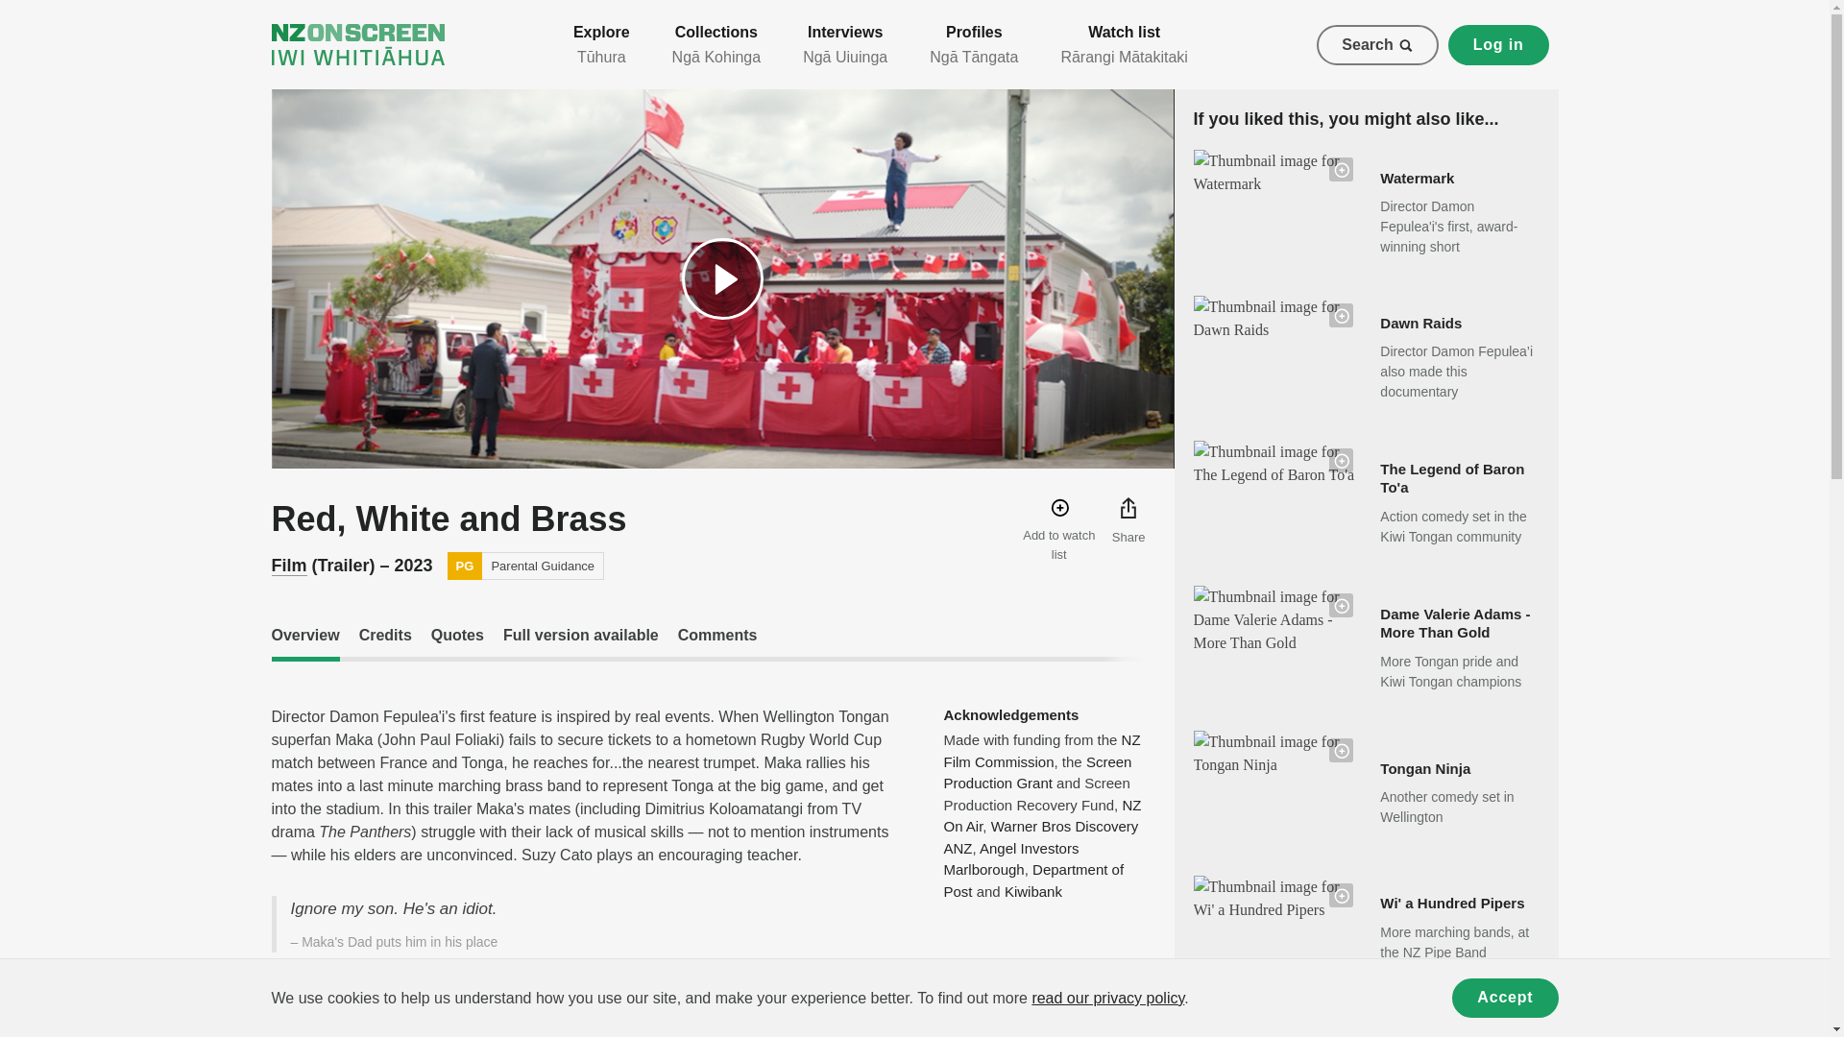 This screenshot has height=1037, width=1844. What do you see at coordinates (1041, 816) in the screenshot?
I see `NZ On Air` at bounding box center [1041, 816].